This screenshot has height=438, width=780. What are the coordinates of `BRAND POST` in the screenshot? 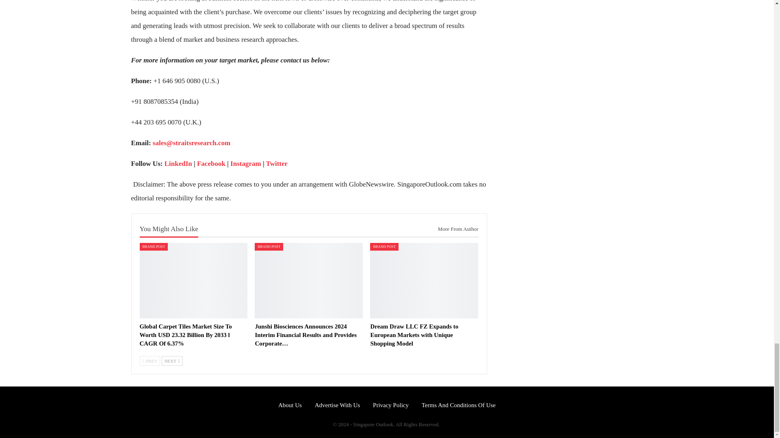 It's located at (154, 247).